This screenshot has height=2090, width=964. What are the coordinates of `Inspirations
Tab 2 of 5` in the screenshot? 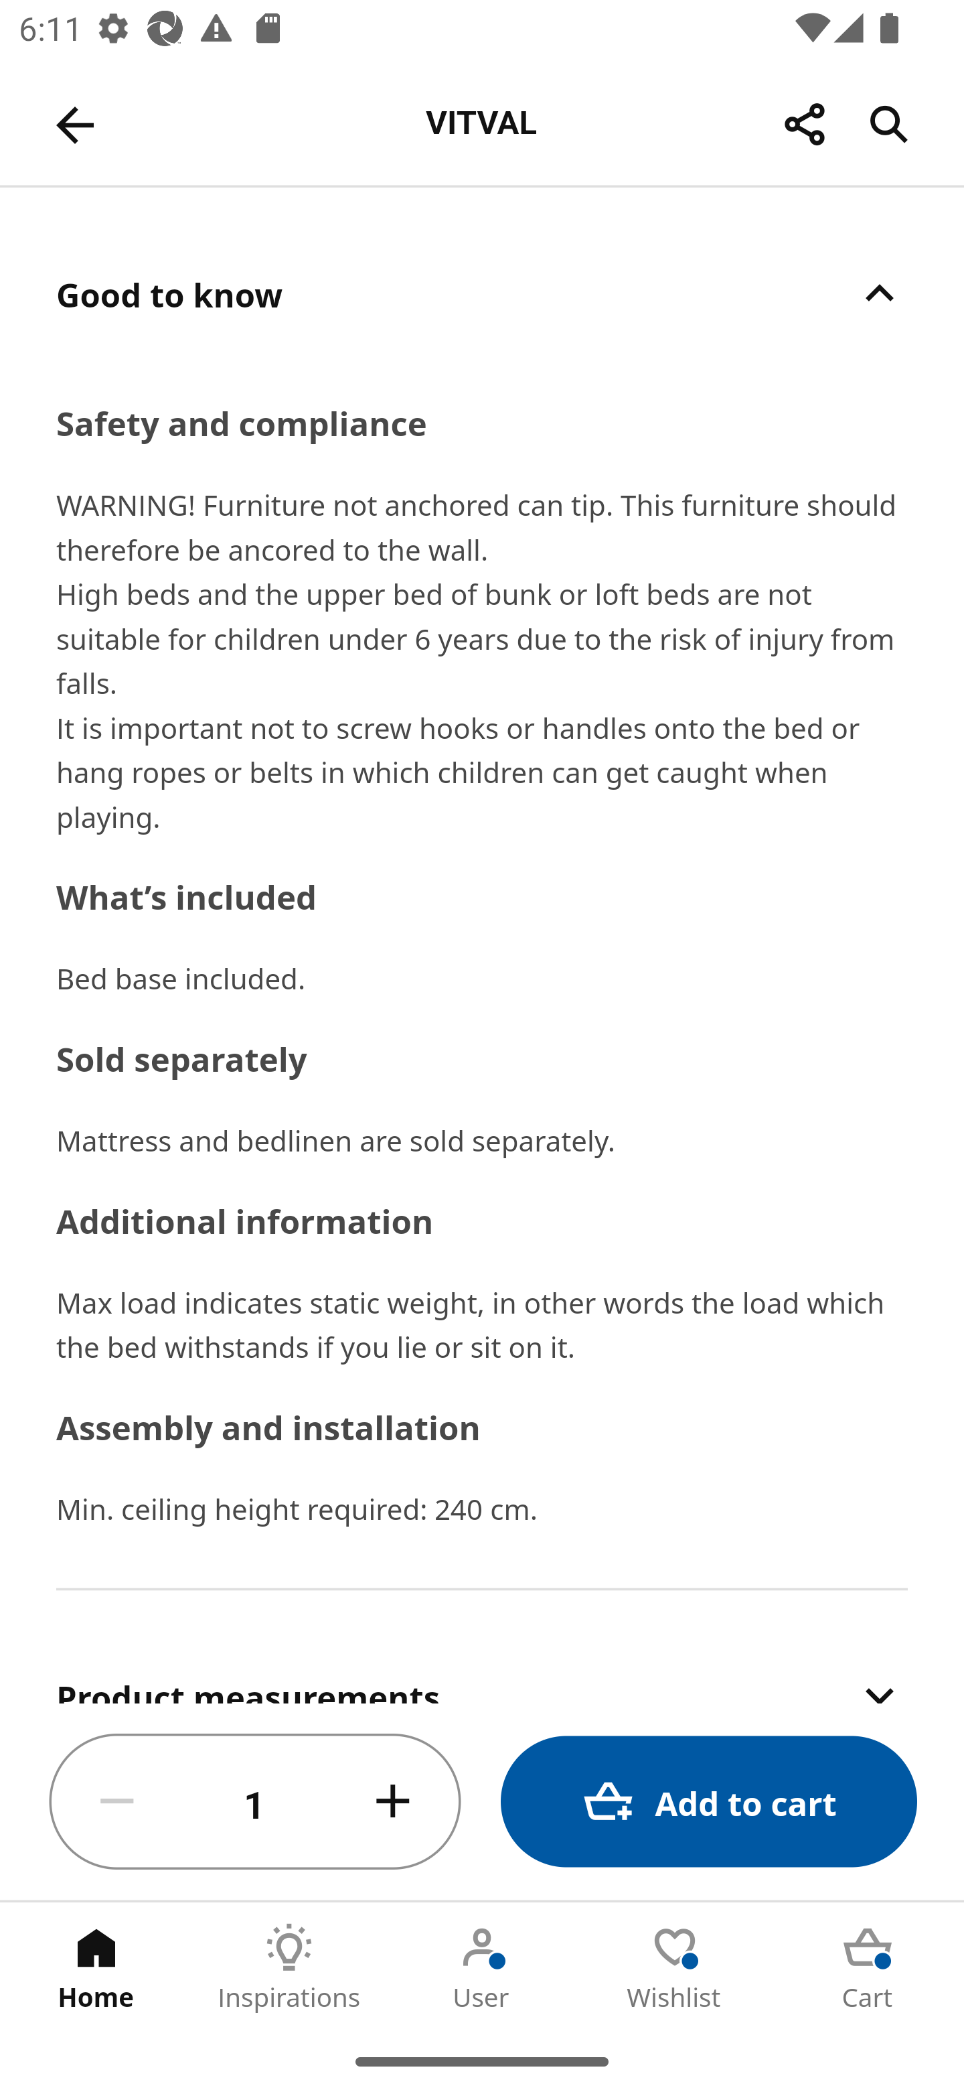 It's located at (289, 1967).